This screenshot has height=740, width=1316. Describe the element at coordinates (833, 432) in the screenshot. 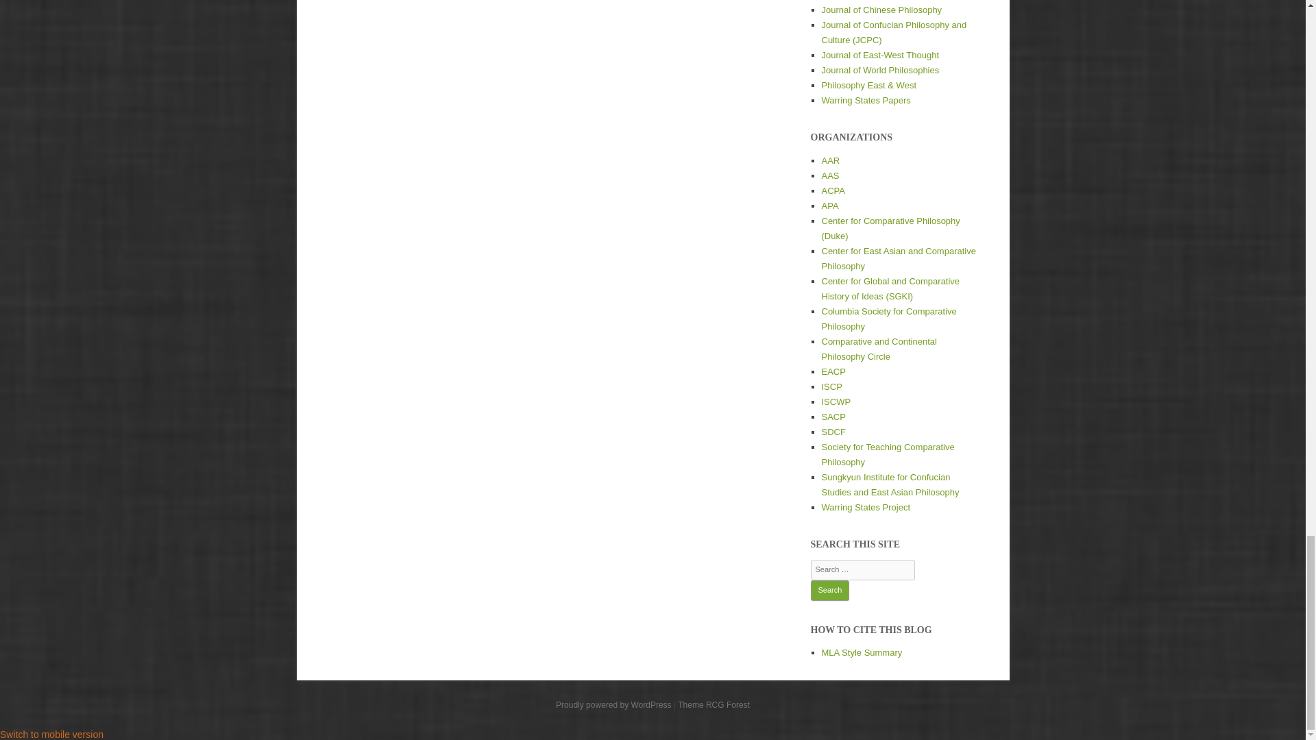

I see `Sinological Development Charitable Foundation` at that location.